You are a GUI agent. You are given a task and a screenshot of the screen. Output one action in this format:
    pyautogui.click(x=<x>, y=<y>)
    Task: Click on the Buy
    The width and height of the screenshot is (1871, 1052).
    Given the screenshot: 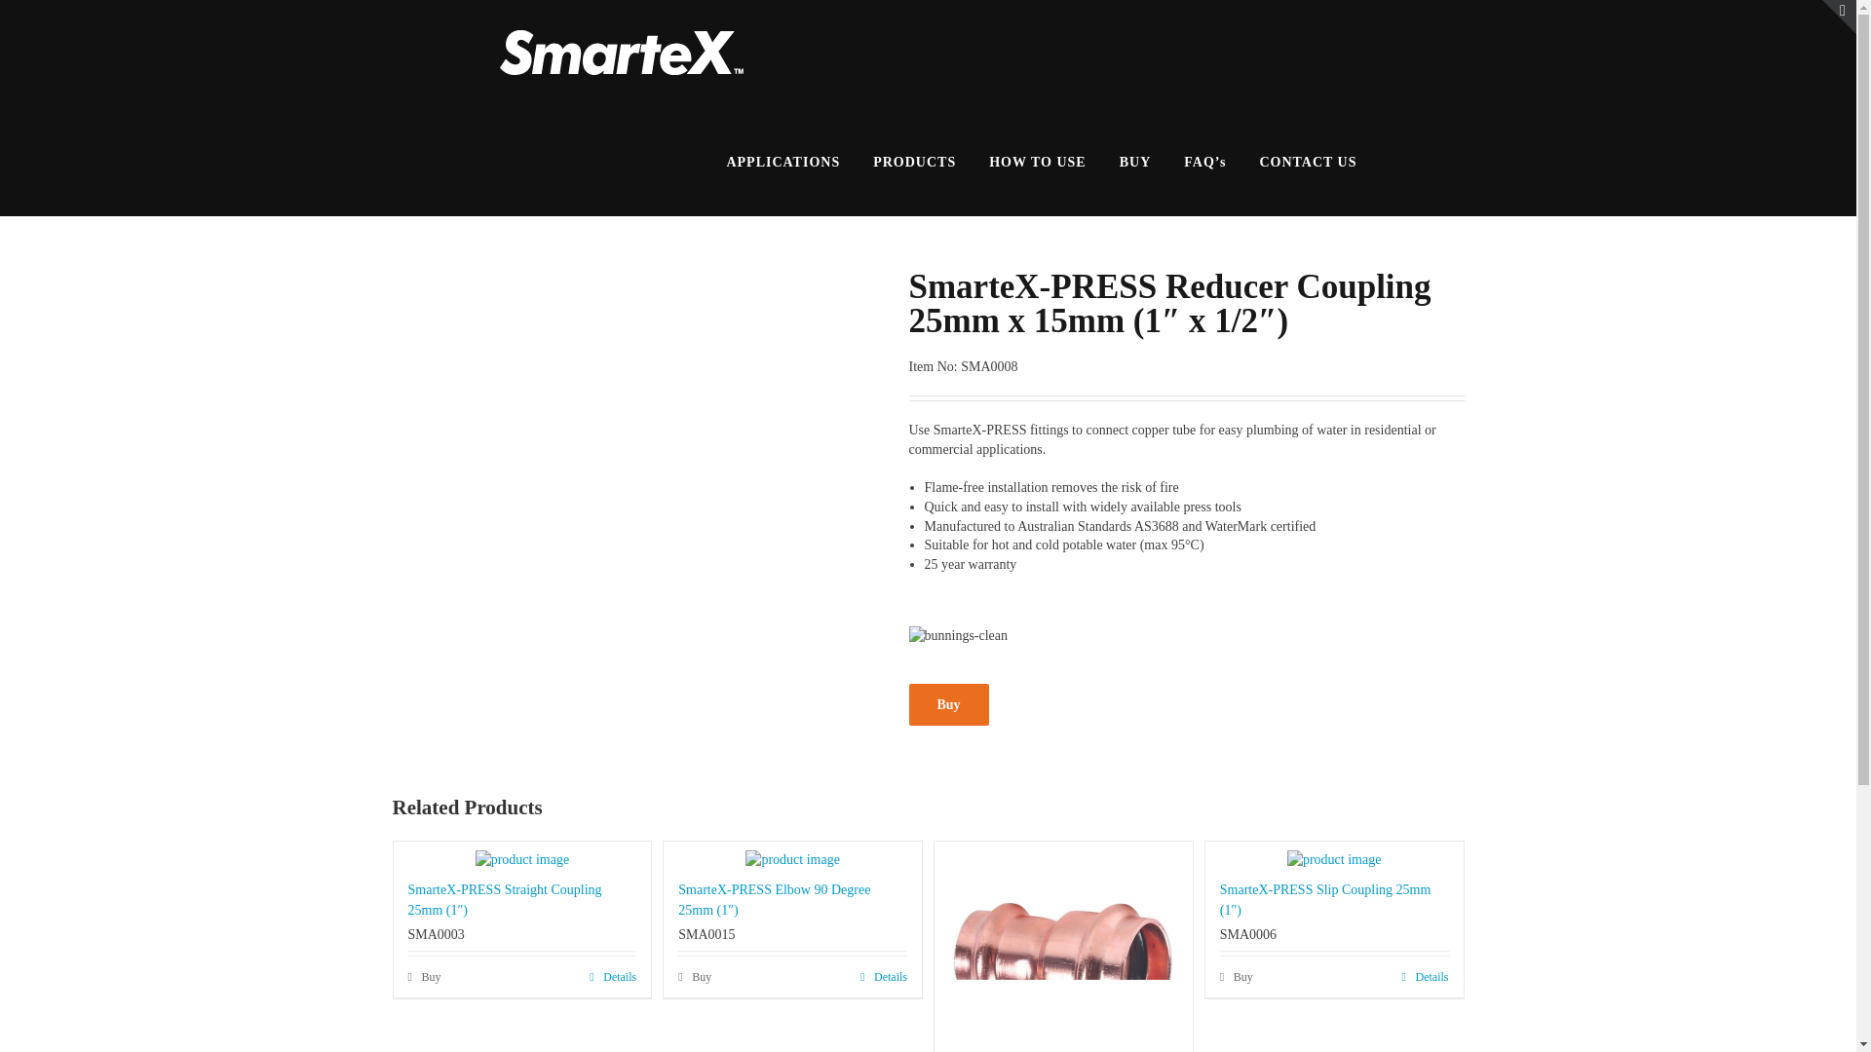 What is the action you would take?
    pyautogui.click(x=694, y=976)
    